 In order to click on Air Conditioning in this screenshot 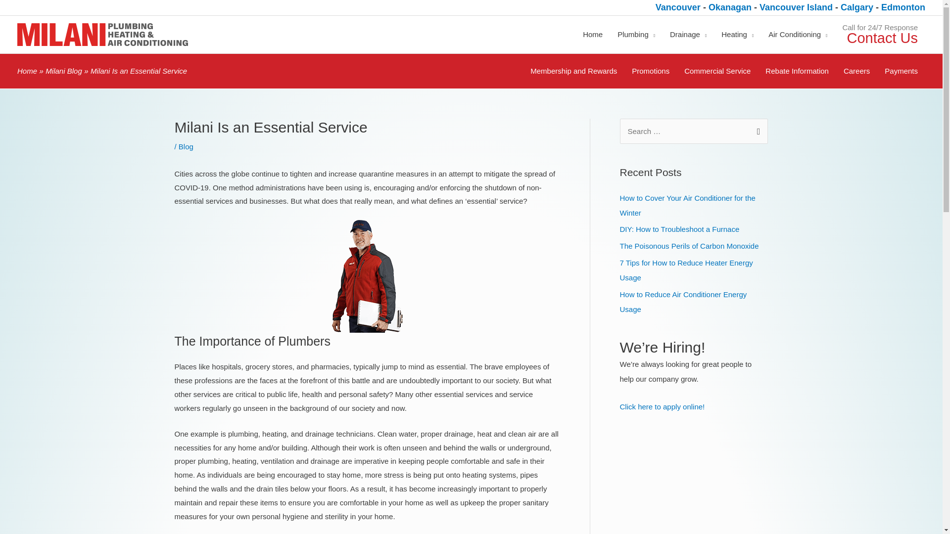, I will do `click(798, 35)`.